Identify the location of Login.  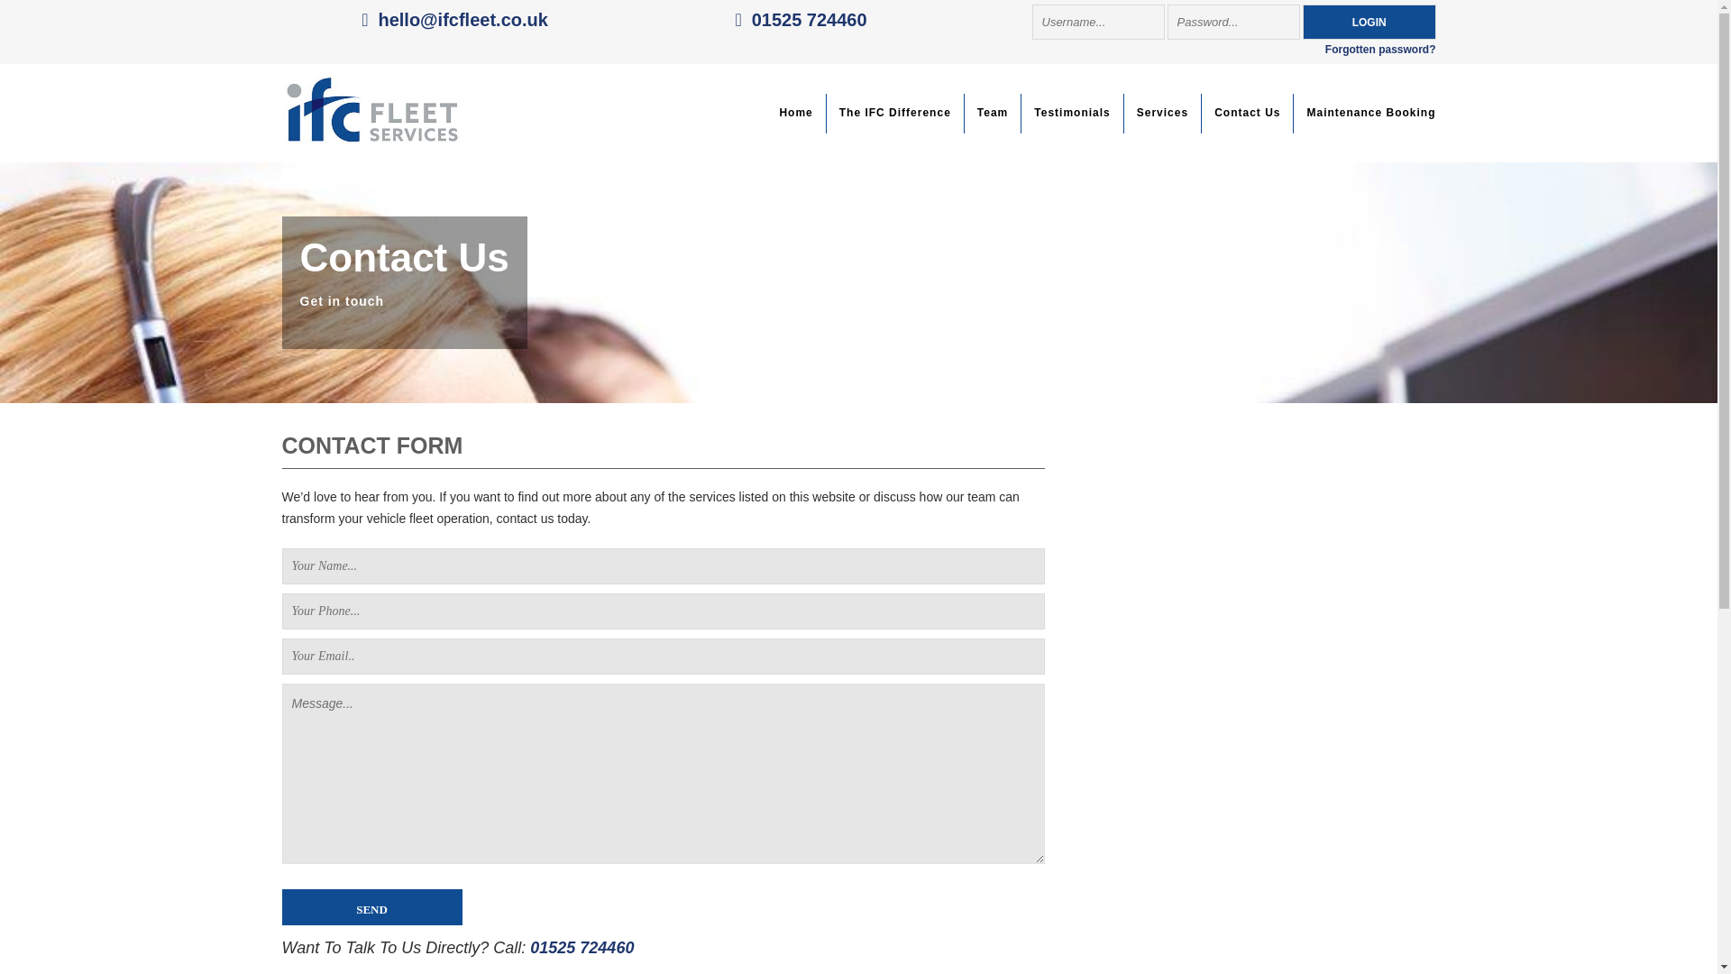
(1369, 22).